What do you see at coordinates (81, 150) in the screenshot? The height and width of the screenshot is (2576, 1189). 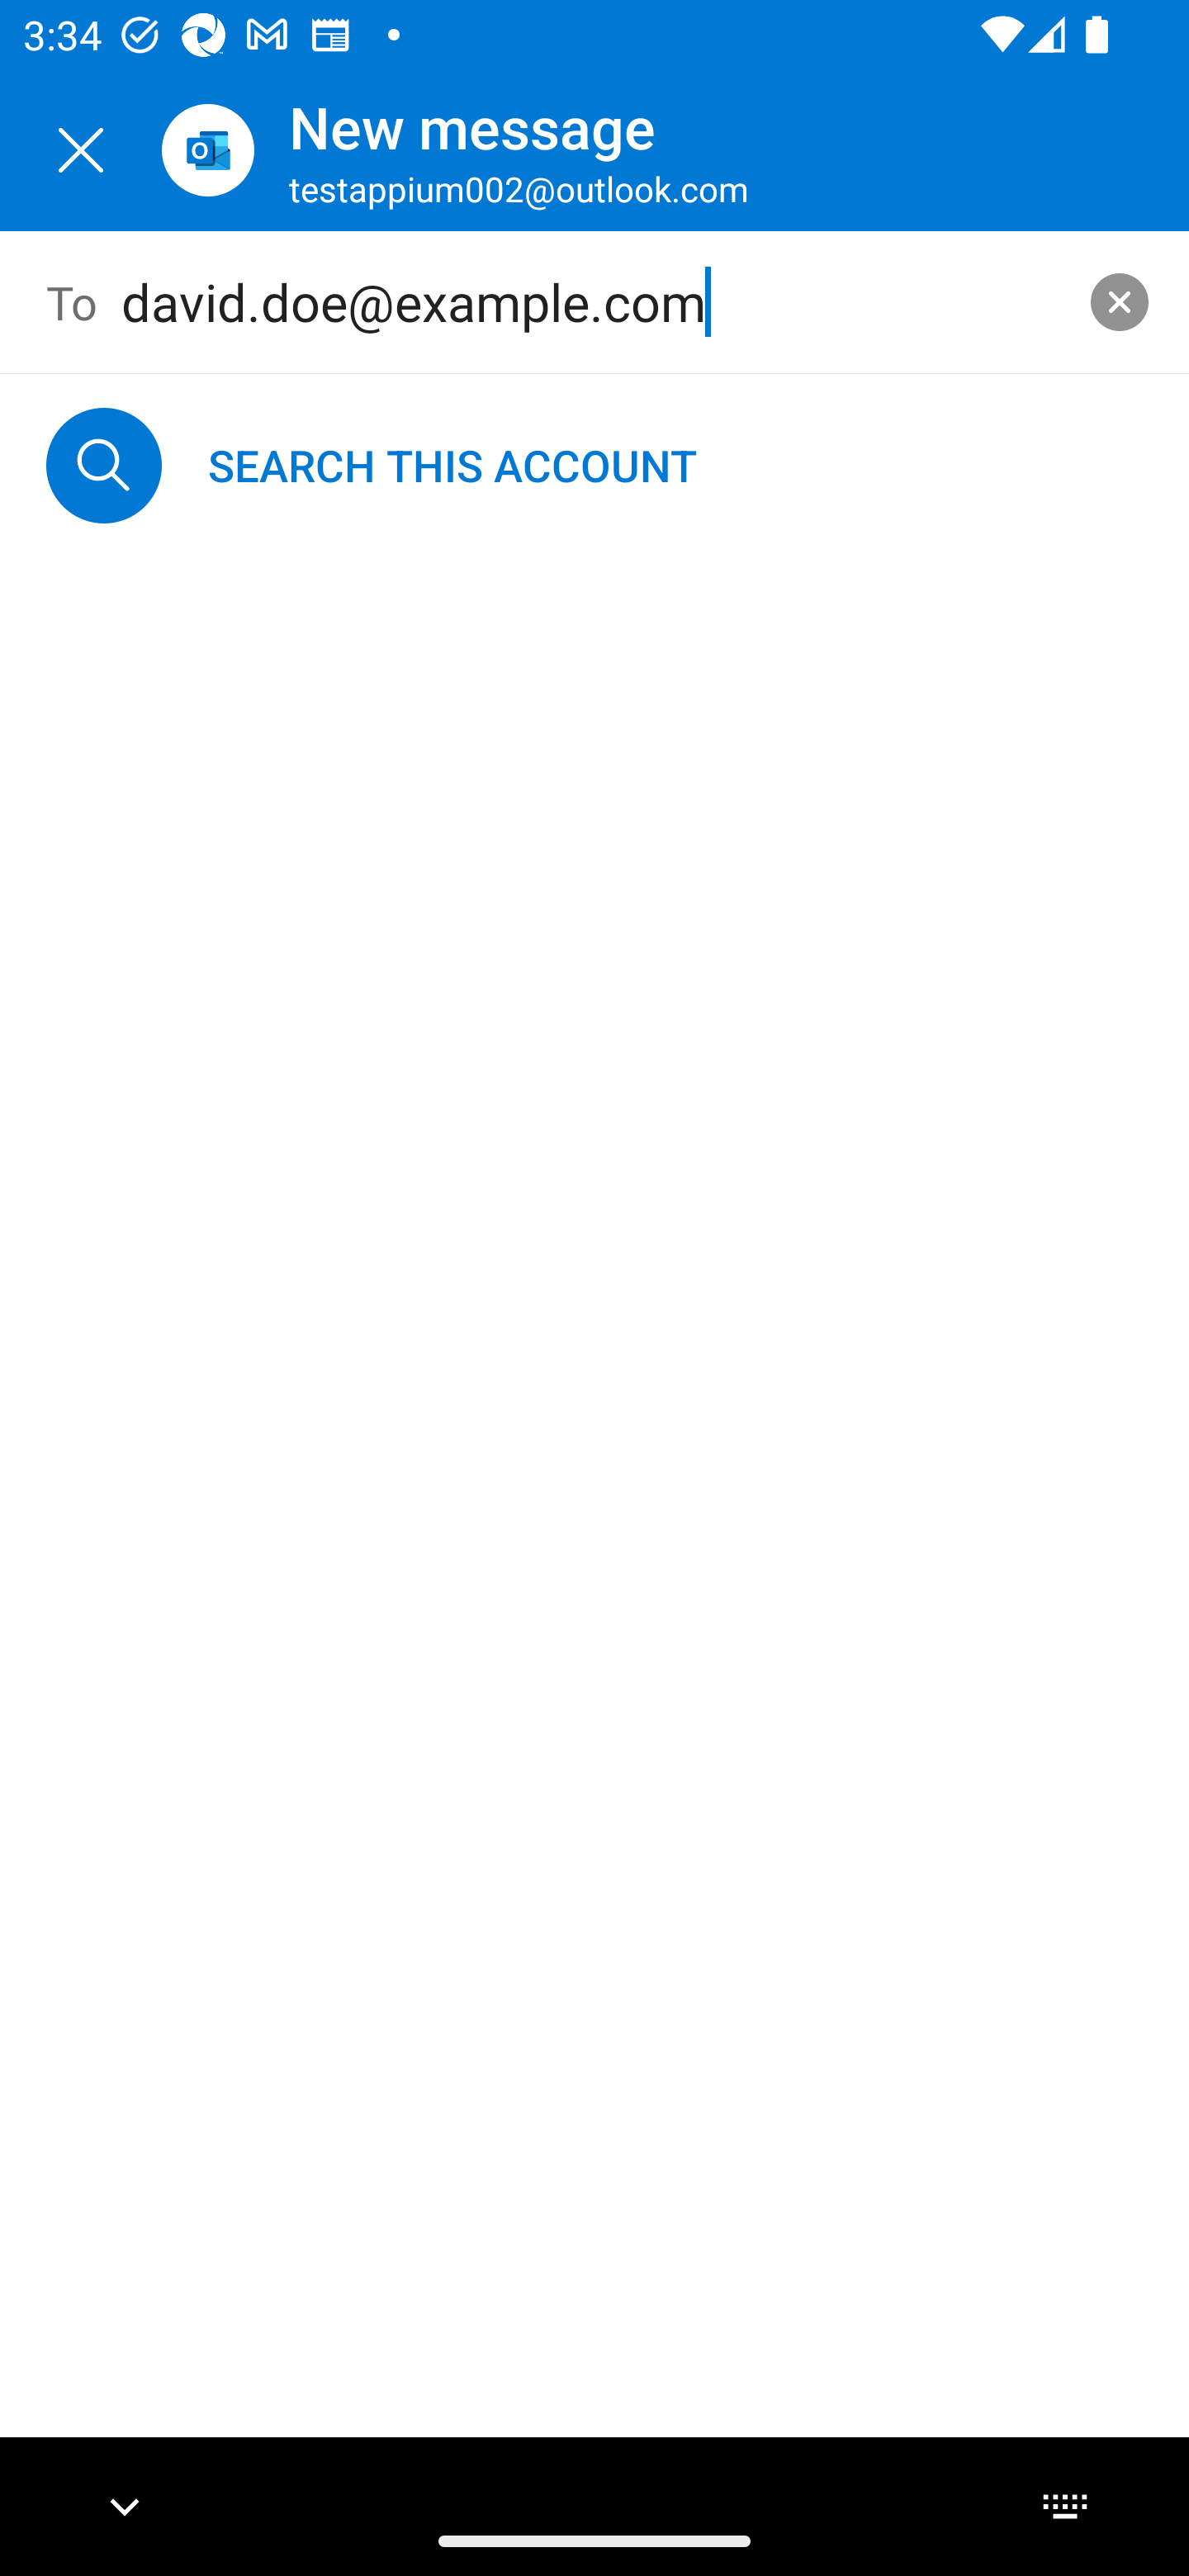 I see `Close` at bounding box center [81, 150].